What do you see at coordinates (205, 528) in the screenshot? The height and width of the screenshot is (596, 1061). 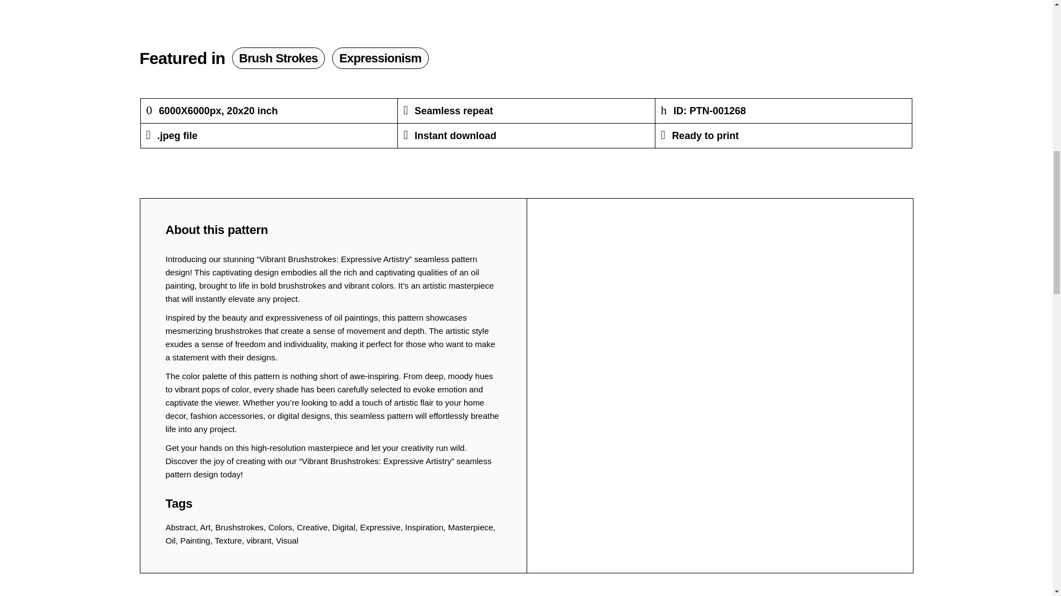 I see `Art` at bounding box center [205, 528].